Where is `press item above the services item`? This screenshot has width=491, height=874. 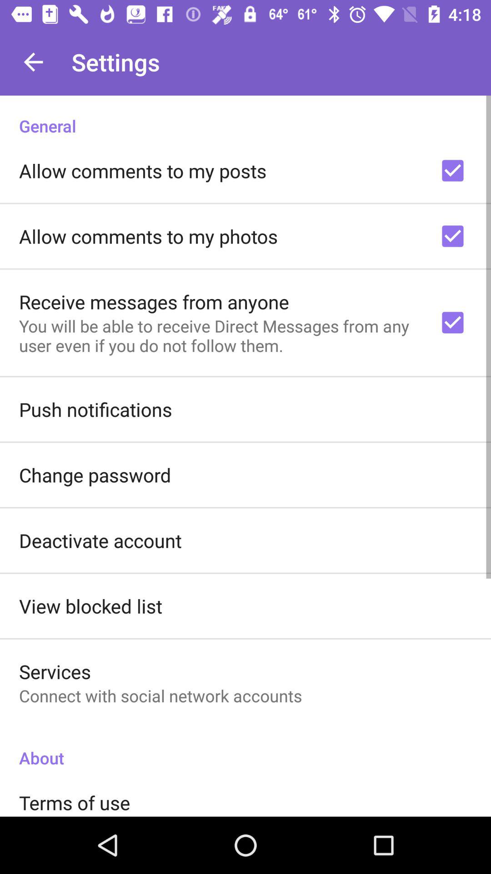 press item above the services item is located at coordinates (91, 605).